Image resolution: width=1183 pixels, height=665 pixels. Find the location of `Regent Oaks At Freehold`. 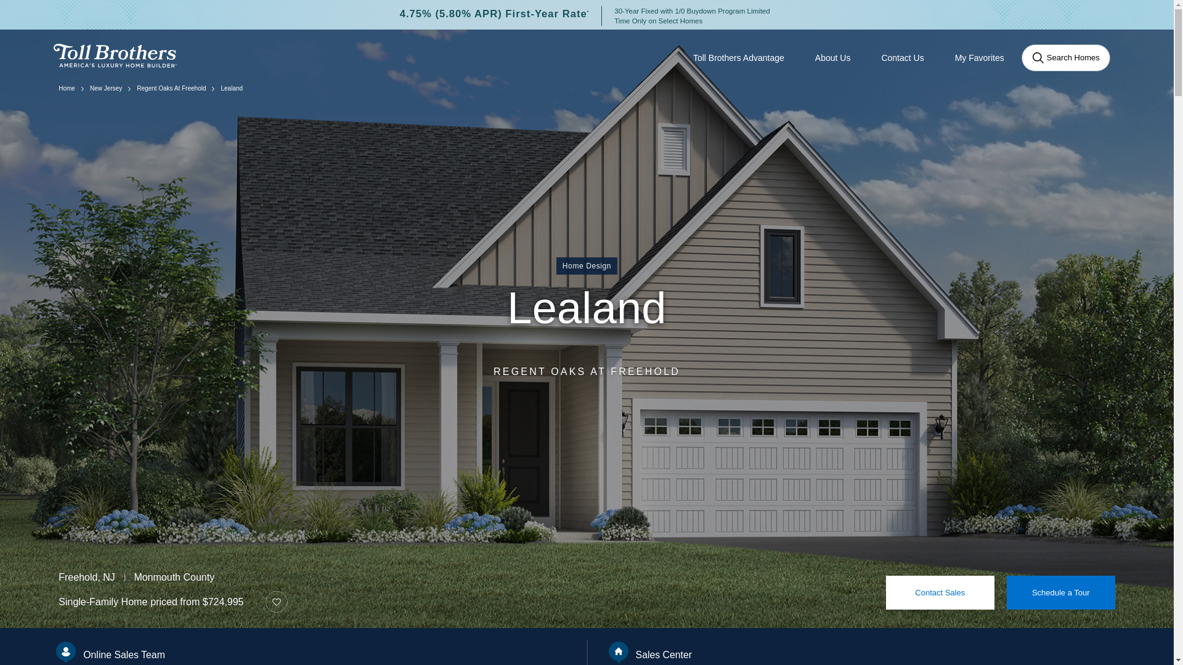

Regent Oaks At Freehold is located at coordinates (171, 89).